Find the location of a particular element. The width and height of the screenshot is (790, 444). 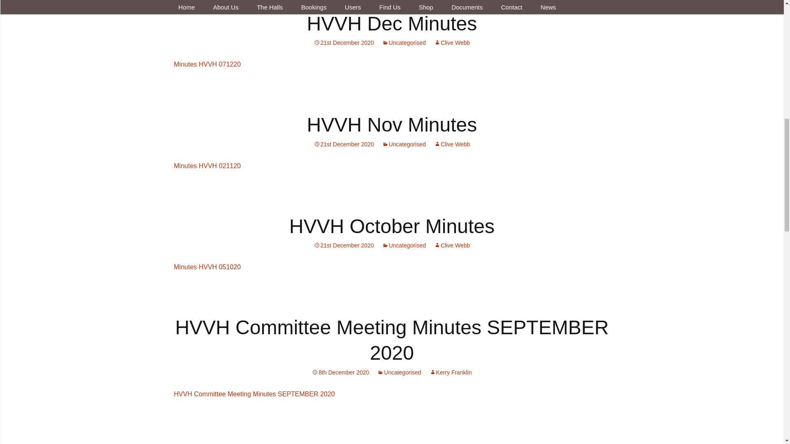

Clive Webb is located at coordinates (452, 43).